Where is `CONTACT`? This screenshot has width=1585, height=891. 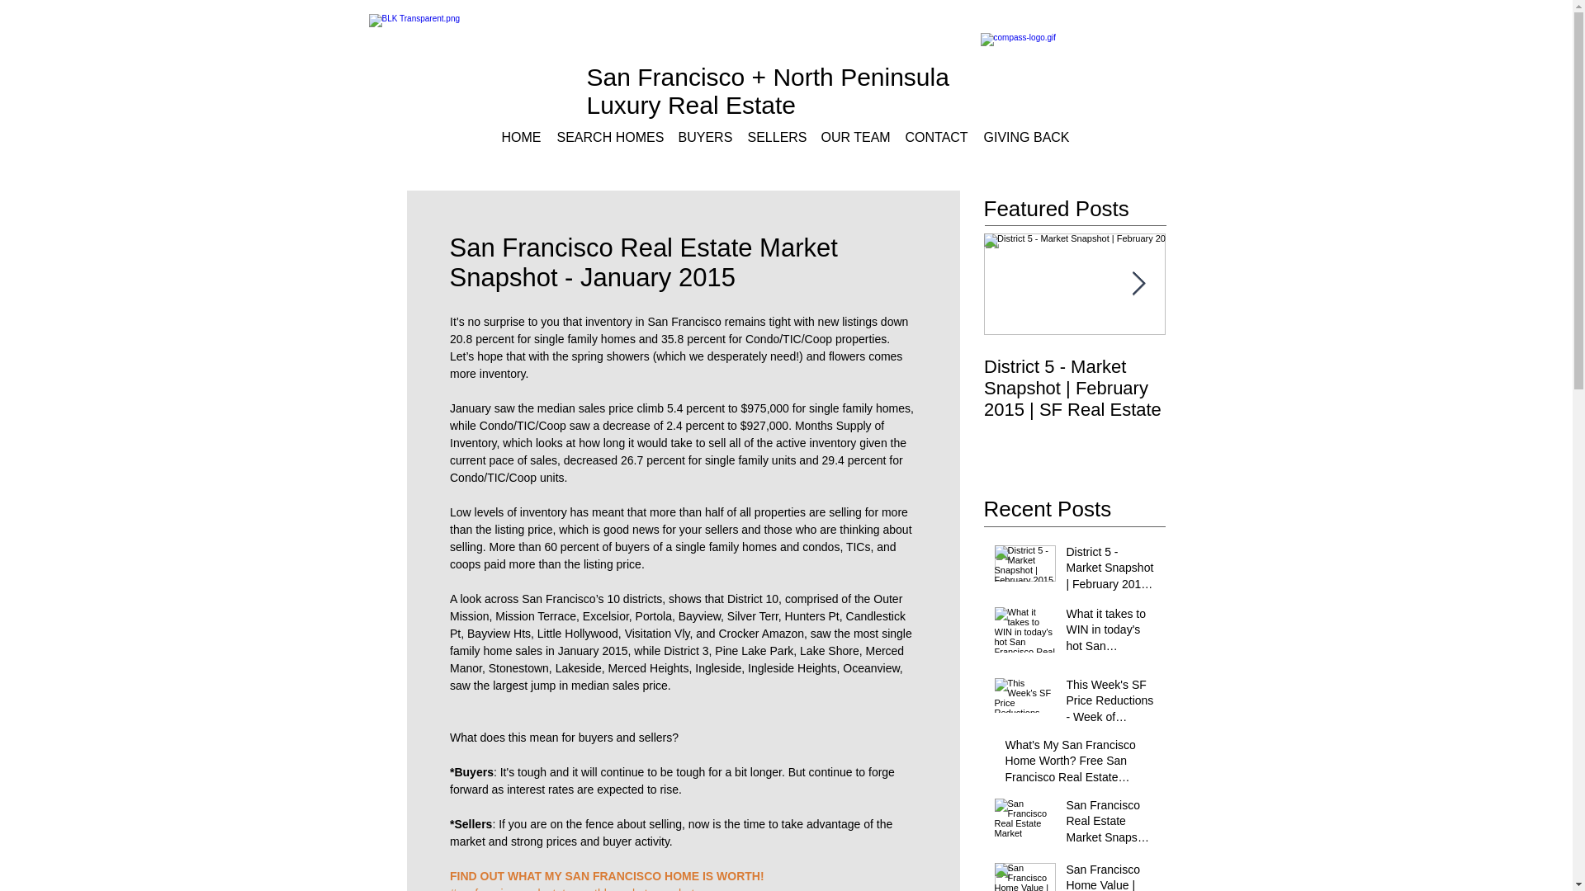 CONTACT is located at coordinates (935, 137).